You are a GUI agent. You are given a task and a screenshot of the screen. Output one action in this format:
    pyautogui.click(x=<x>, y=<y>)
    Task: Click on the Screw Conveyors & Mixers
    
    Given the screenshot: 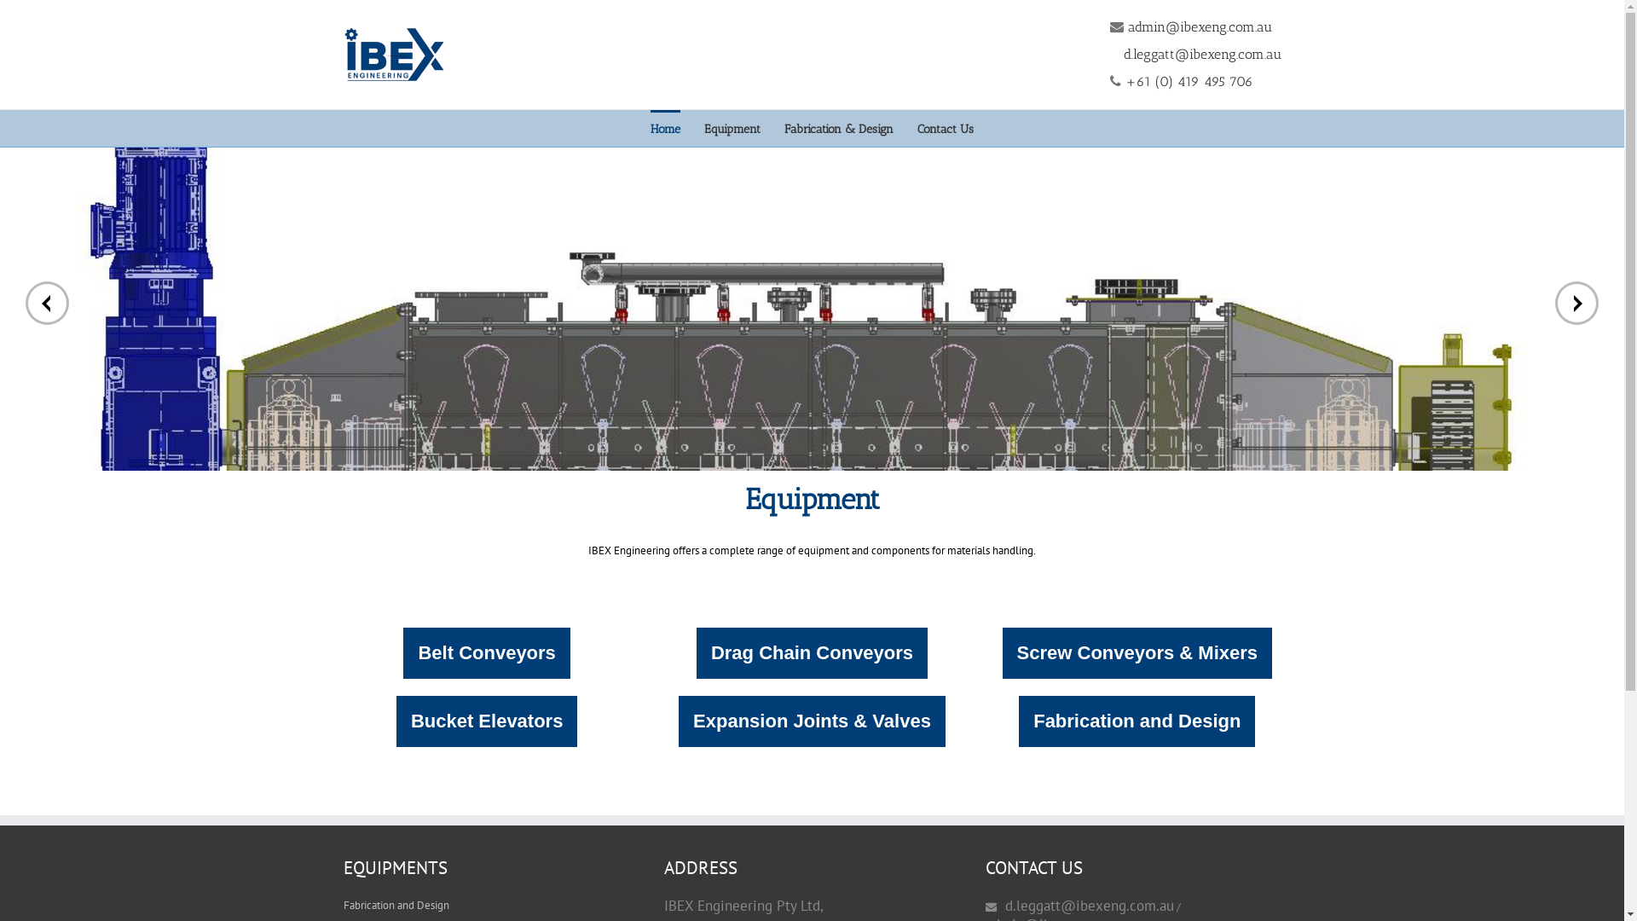 What is the action you would take?
    pyautogui.click(x=1137, y=653)
    